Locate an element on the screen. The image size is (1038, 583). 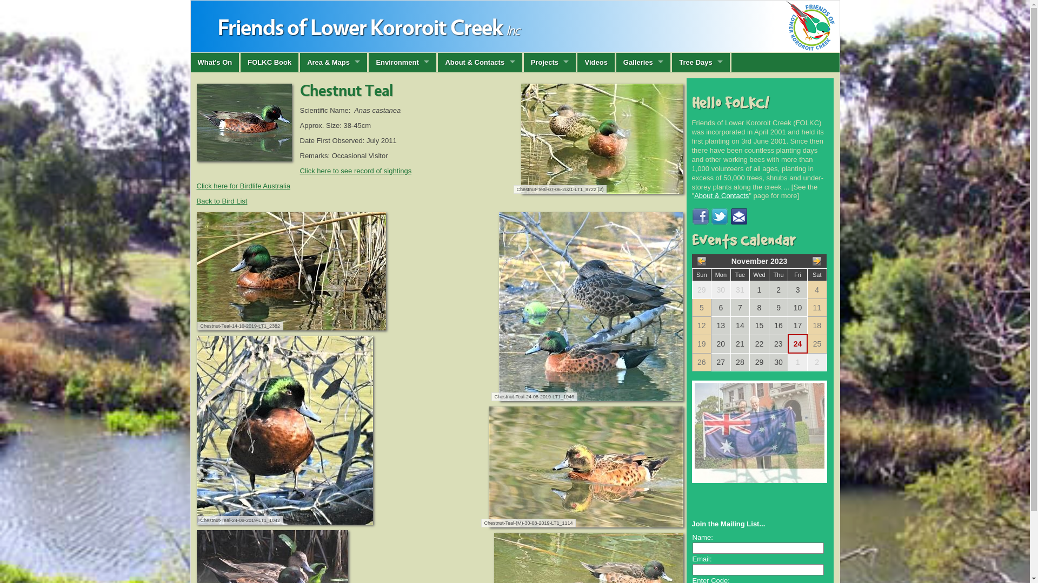
Videos is located at coordinates (597, 63).